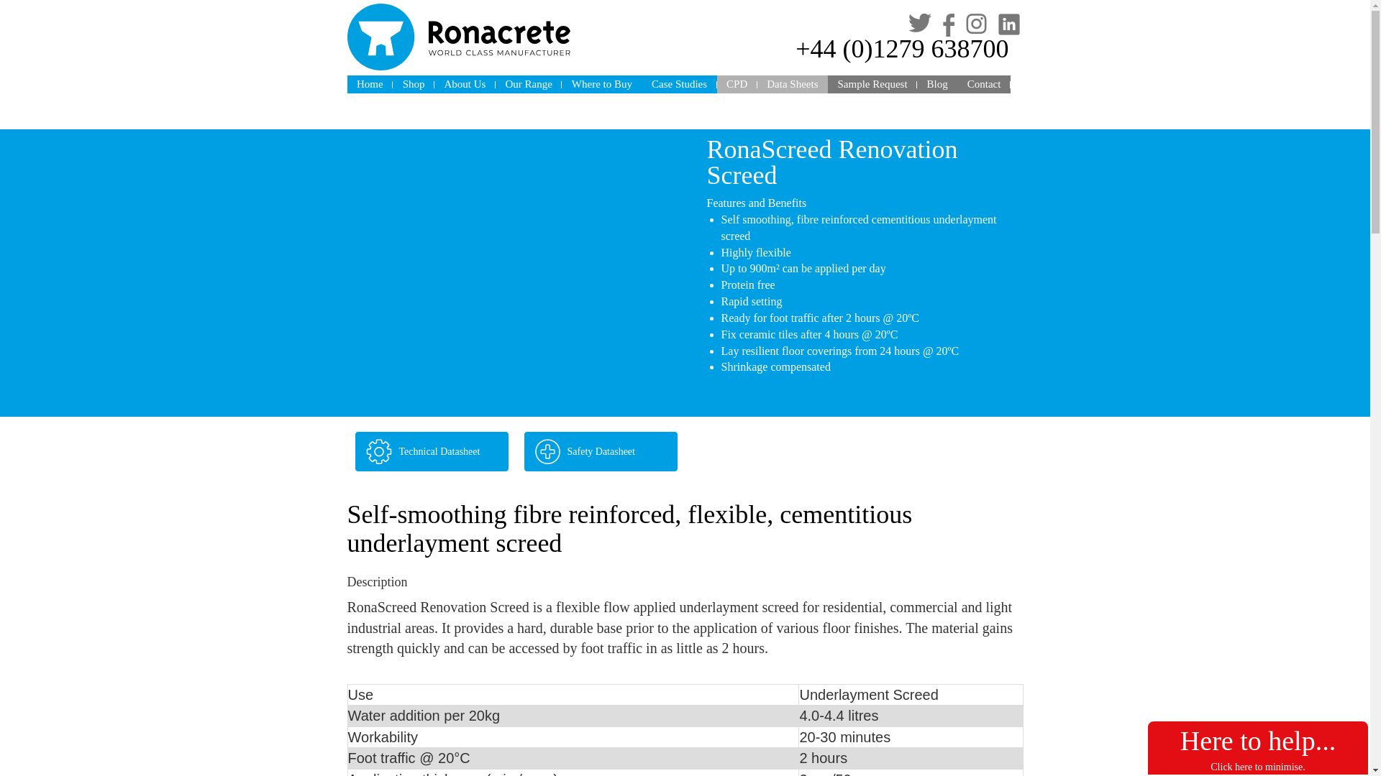  Describe the element at coordinates (369, 83) in the screenshot. I see `Home` at that location.